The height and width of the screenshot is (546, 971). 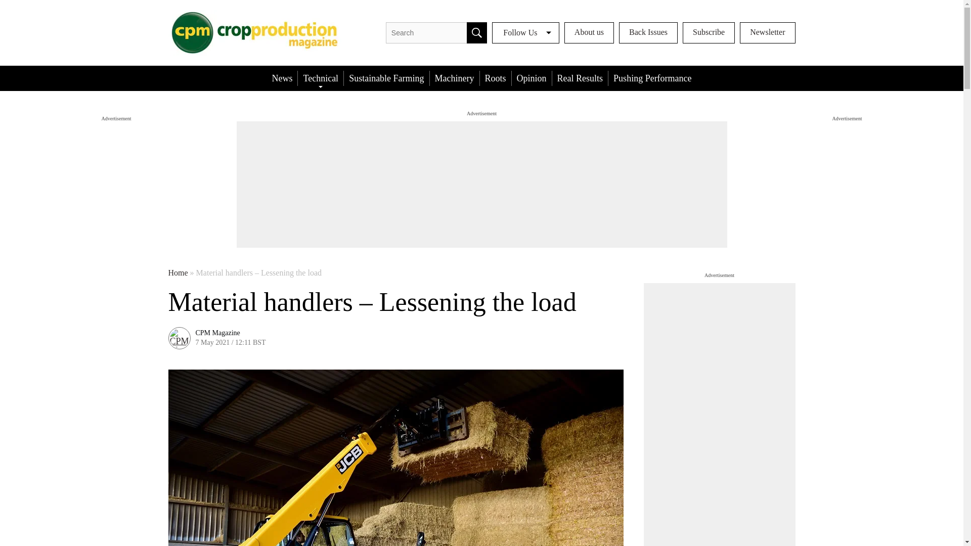 What do you see at coordinates (386, 78) in the screenshot?
I see `Sustainable Farming` at bounding box center [386, 78].